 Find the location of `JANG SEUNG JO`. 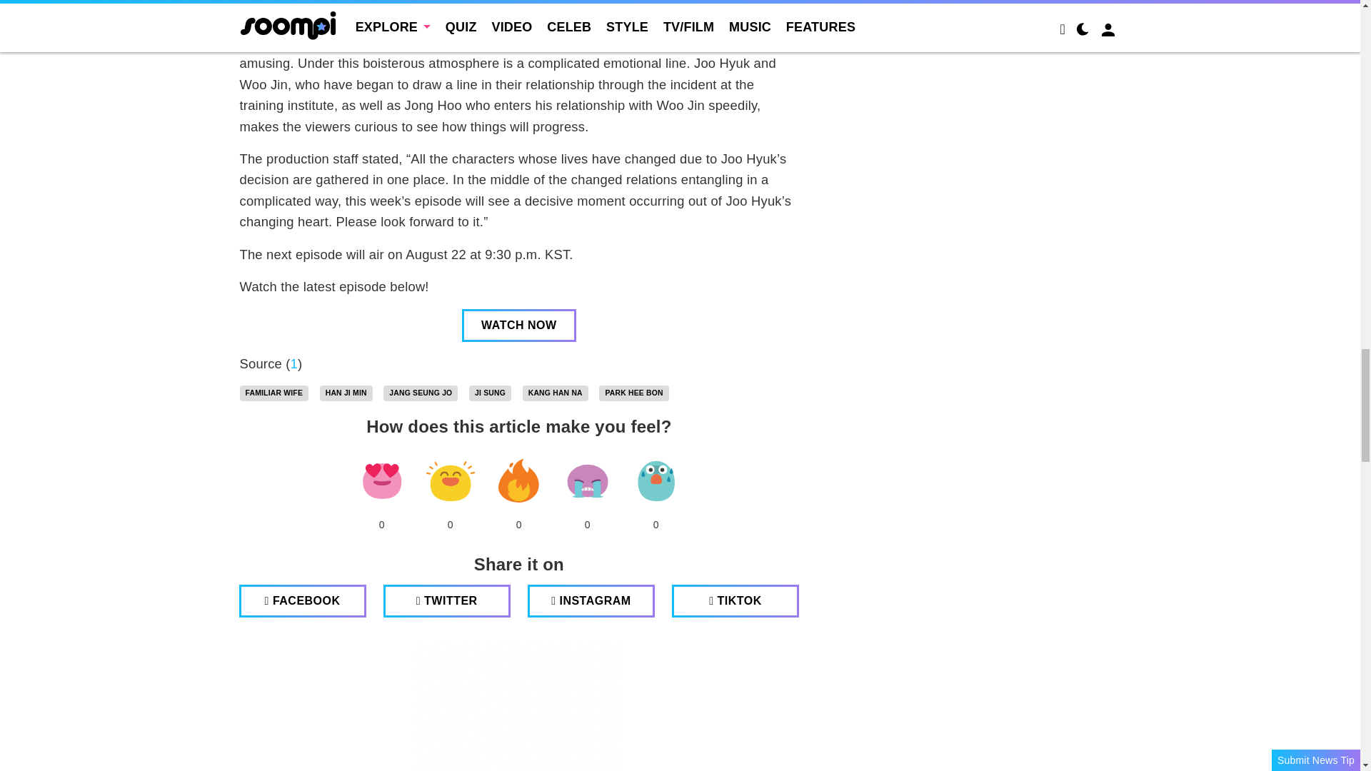

JANG SEUNG JO is located at coordinates (421, 393).